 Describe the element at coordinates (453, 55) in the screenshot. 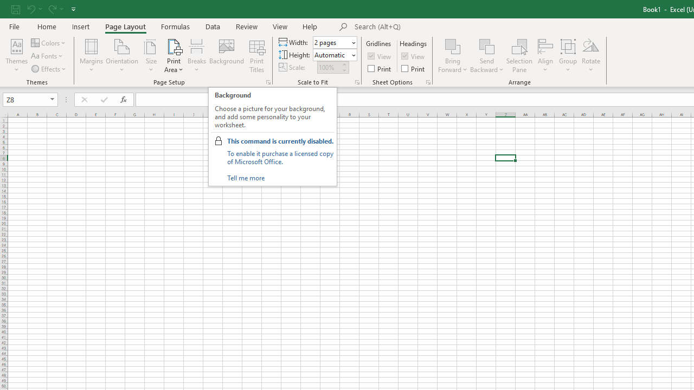

I see `Bring Forward` at that location.